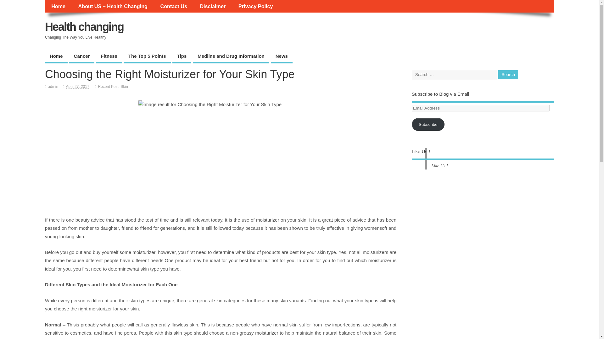 This screenshot has height=339, width=604. What do you see at coordinates (147, 56) in the screenshot?
I see `The Top 5 Points` at bounding box center [147, 56].